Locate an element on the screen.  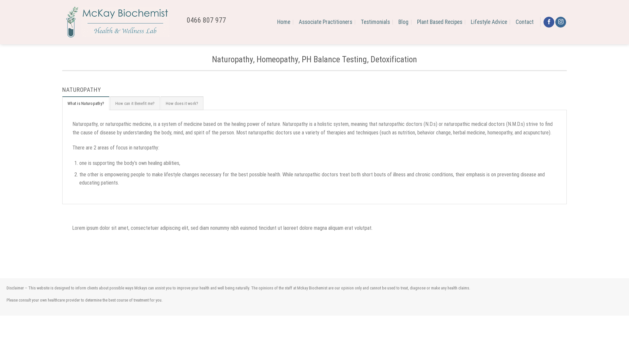
Home is located at coordinates (284, 22).